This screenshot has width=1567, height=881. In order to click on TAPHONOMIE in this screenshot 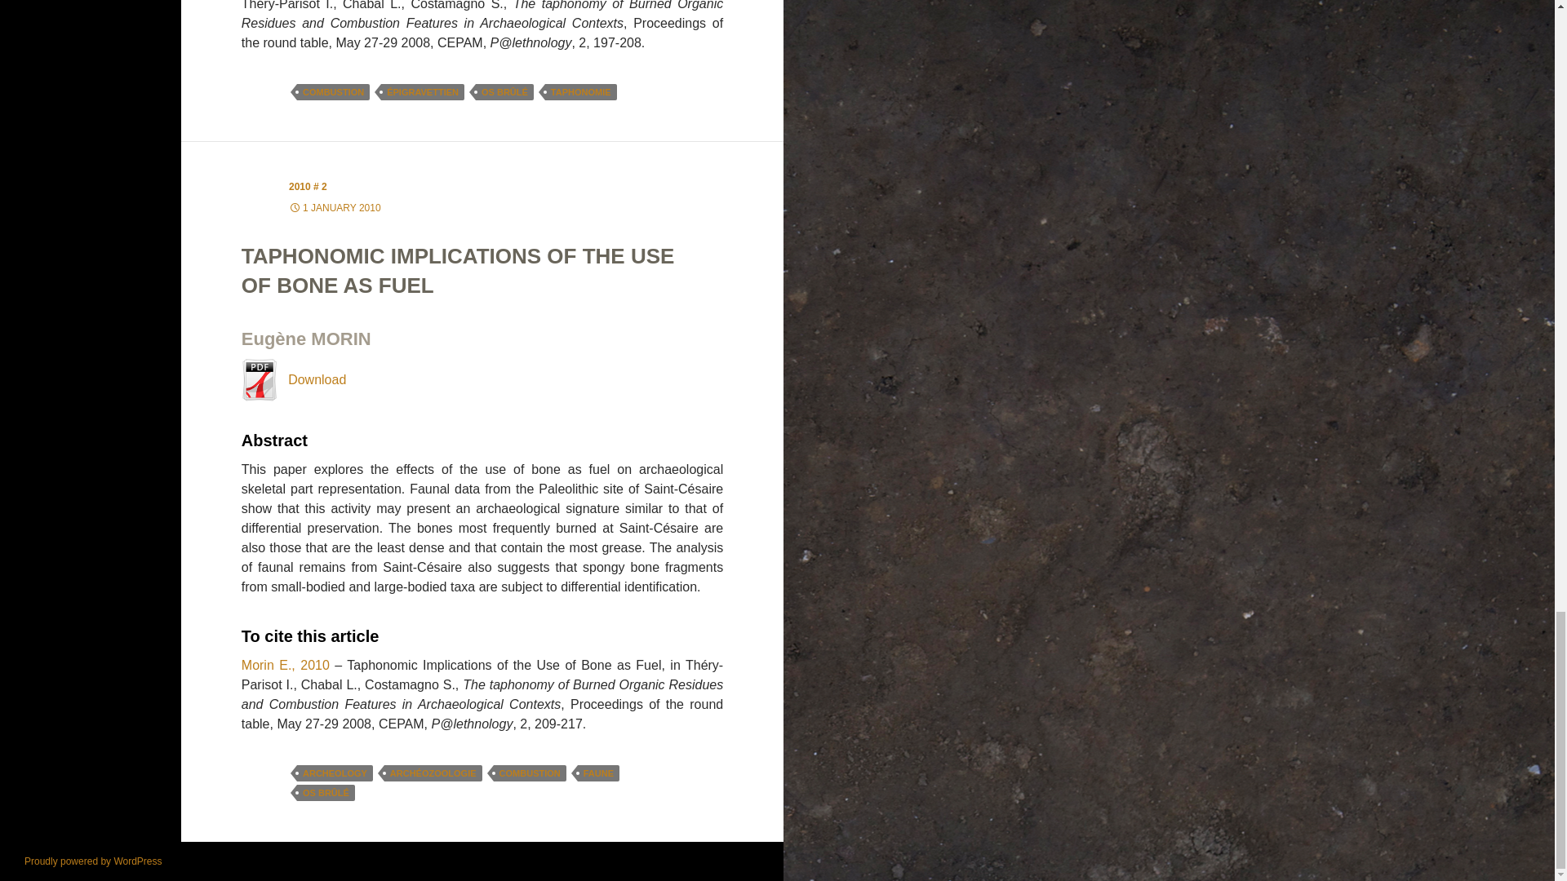, I will do `click(581, 91)`.